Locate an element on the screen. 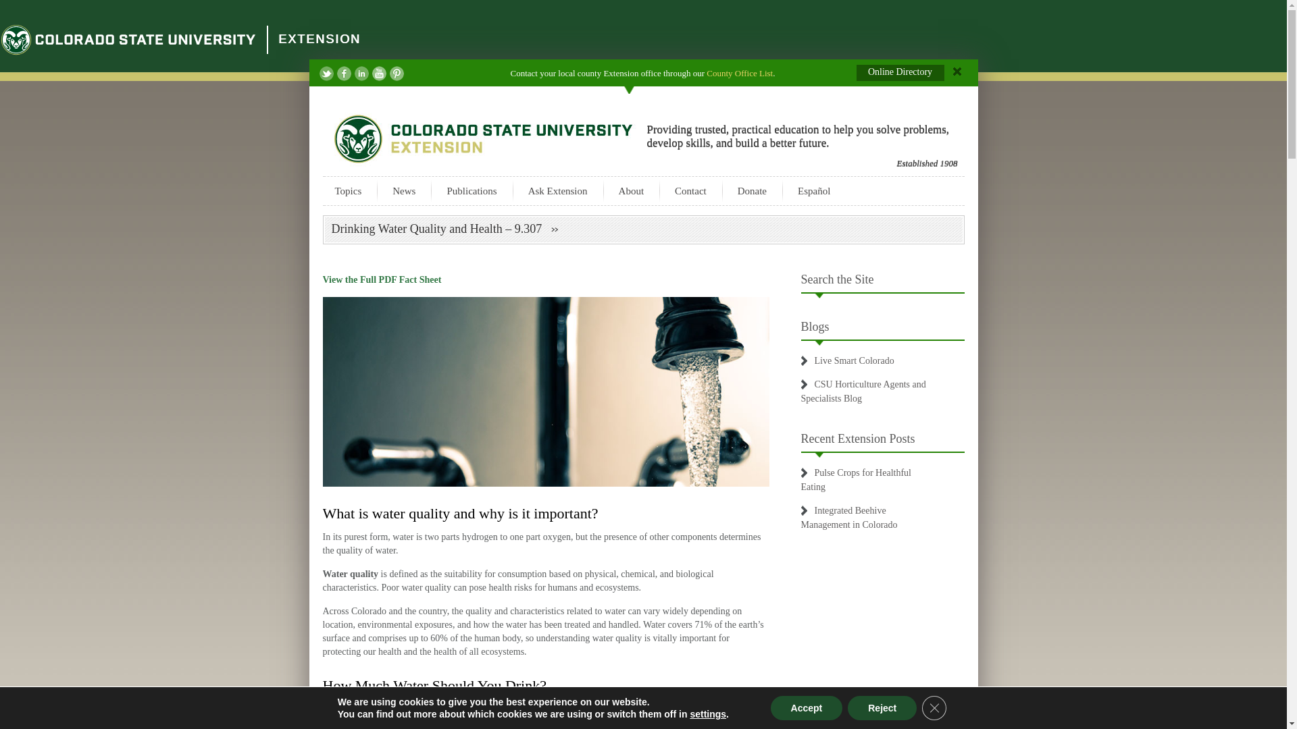 The height and width of the screenshot is (729, 1297). About is located at coordinates (631, 190).